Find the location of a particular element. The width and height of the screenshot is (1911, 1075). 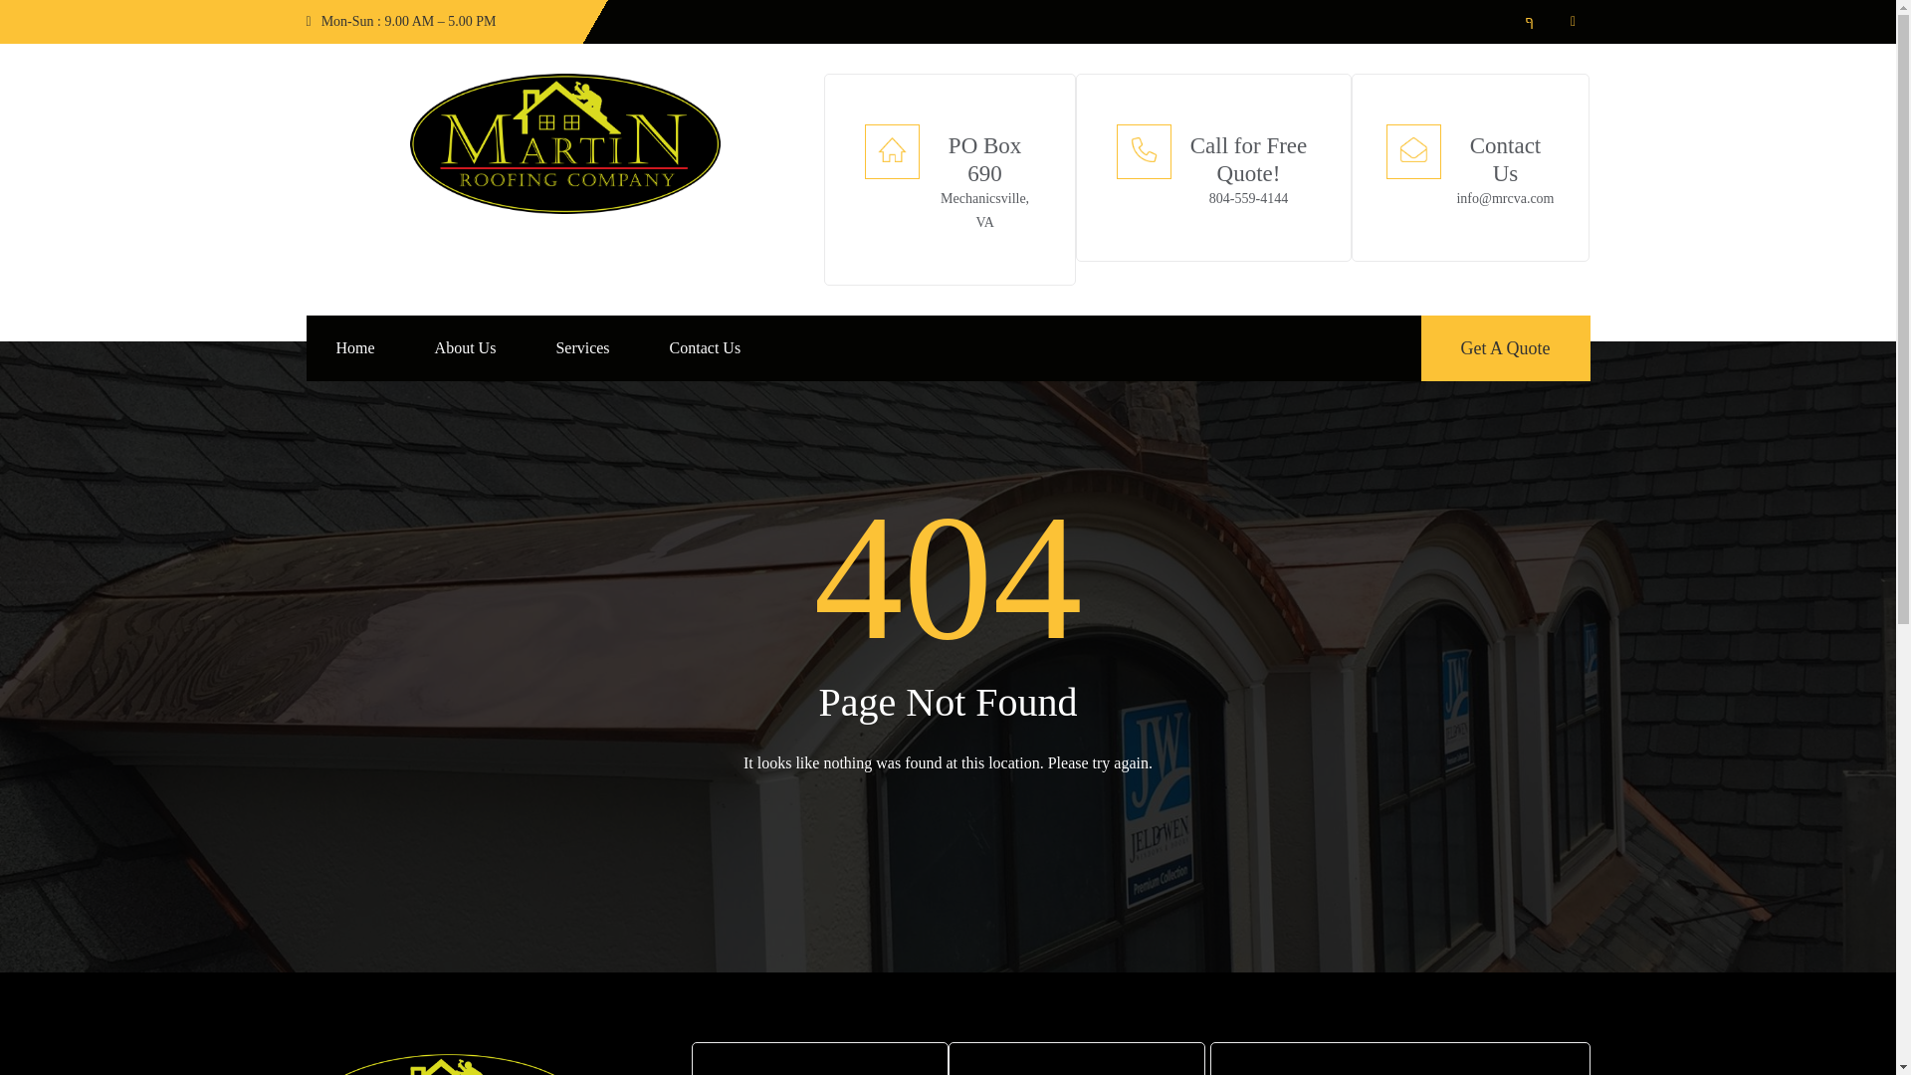

Contact Us is located at coordinates (706, 348).